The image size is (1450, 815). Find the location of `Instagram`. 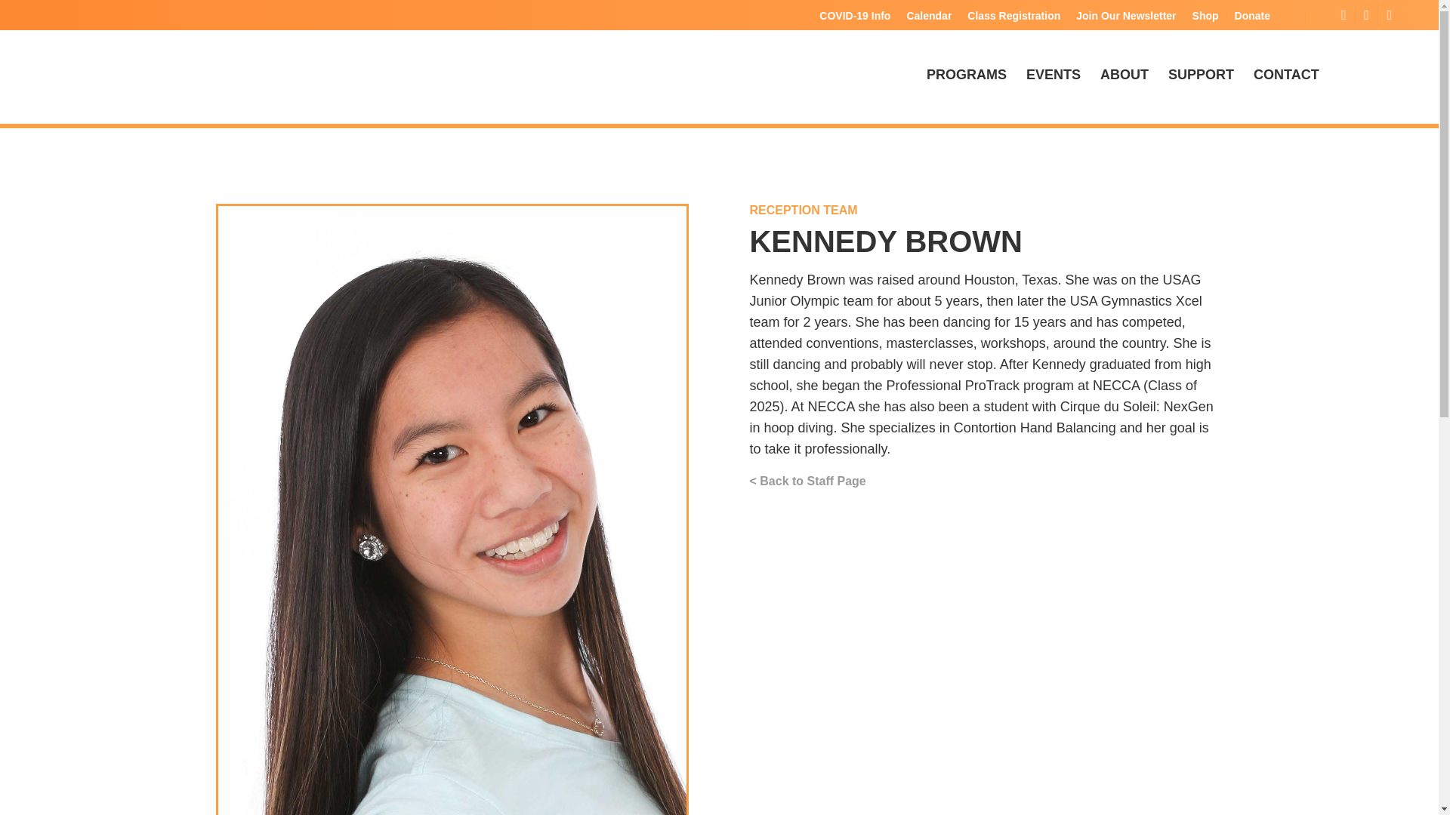

Instagram is located at coordinates (1367, 15).